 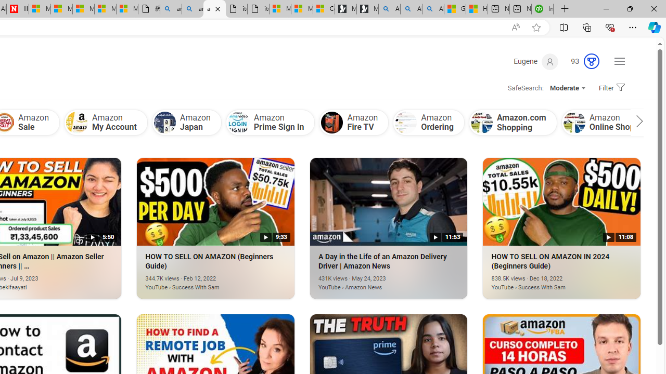 What do you see at coordinates (406, 123) in the screenshot?
I see `Amazon Ordering` at bounding box center [406, 123].